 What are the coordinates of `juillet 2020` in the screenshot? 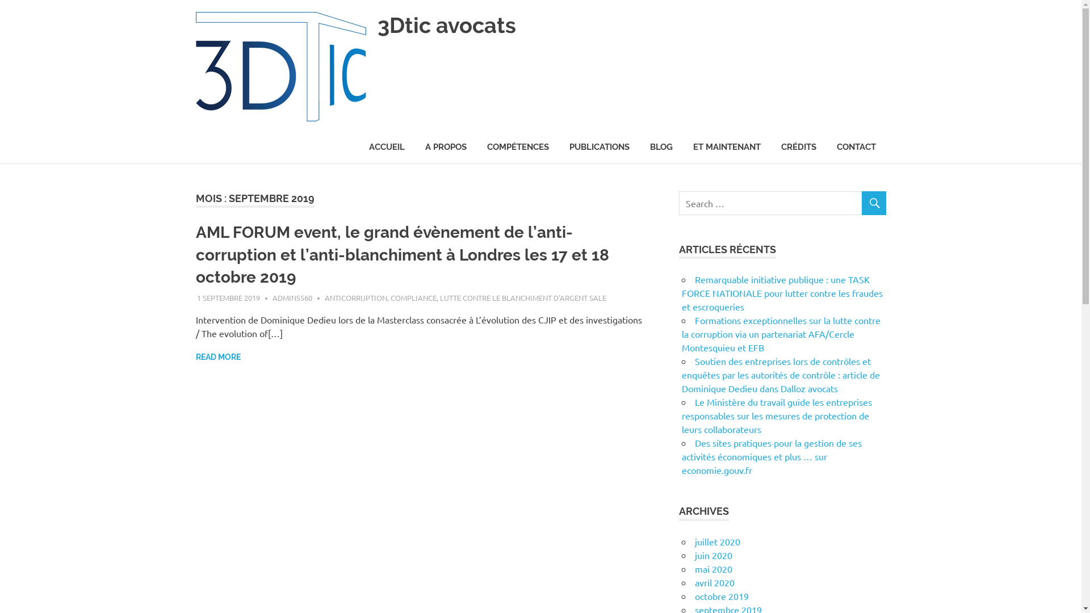 It's located at (718, 541).